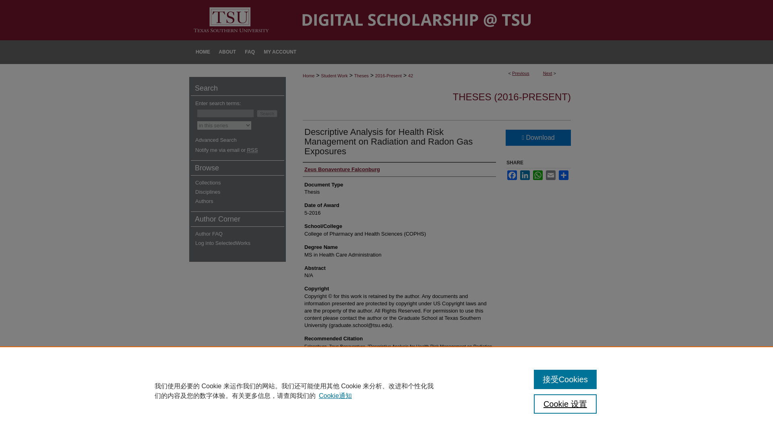 The height and width of the screenshot is (435, 773). What do you see at coordinates (241, 192) in the screenshot?
I see `Disciplines` at bounding box center [241, 192].